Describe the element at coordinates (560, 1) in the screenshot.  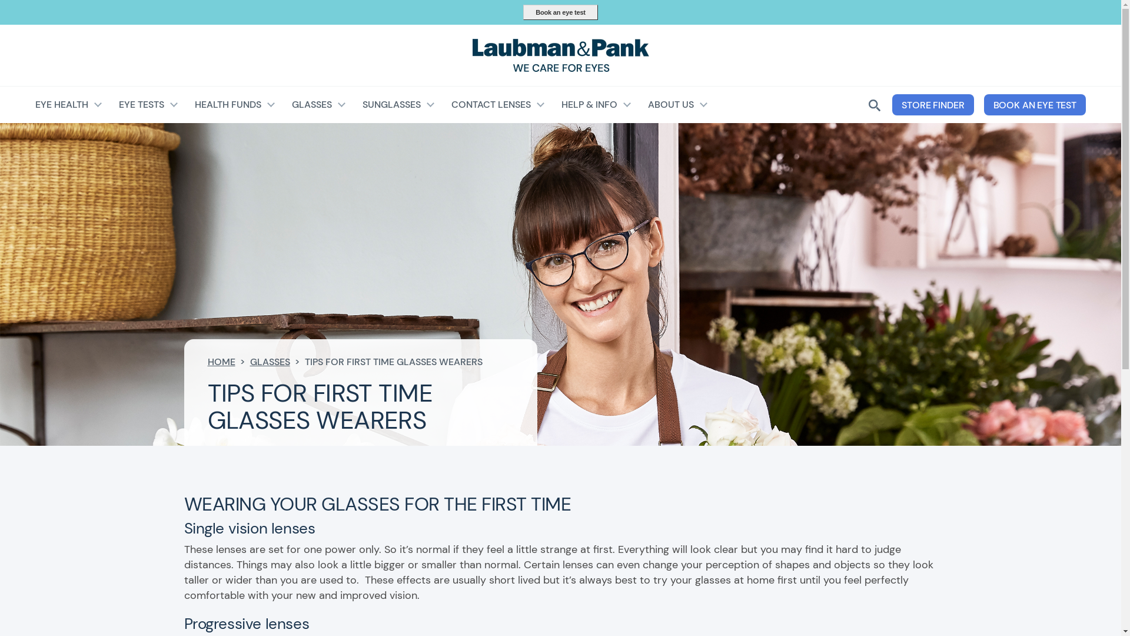
I see `Skip to main content` at that location.